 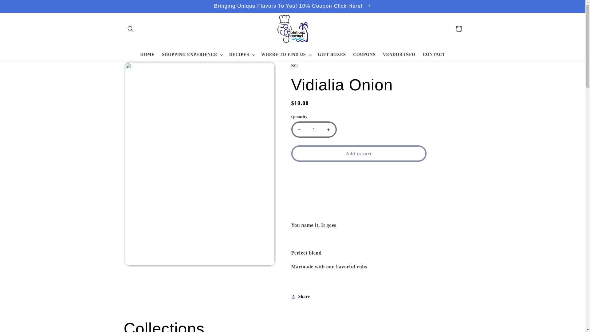 I want to click on 1, so click(x=314, y=130).